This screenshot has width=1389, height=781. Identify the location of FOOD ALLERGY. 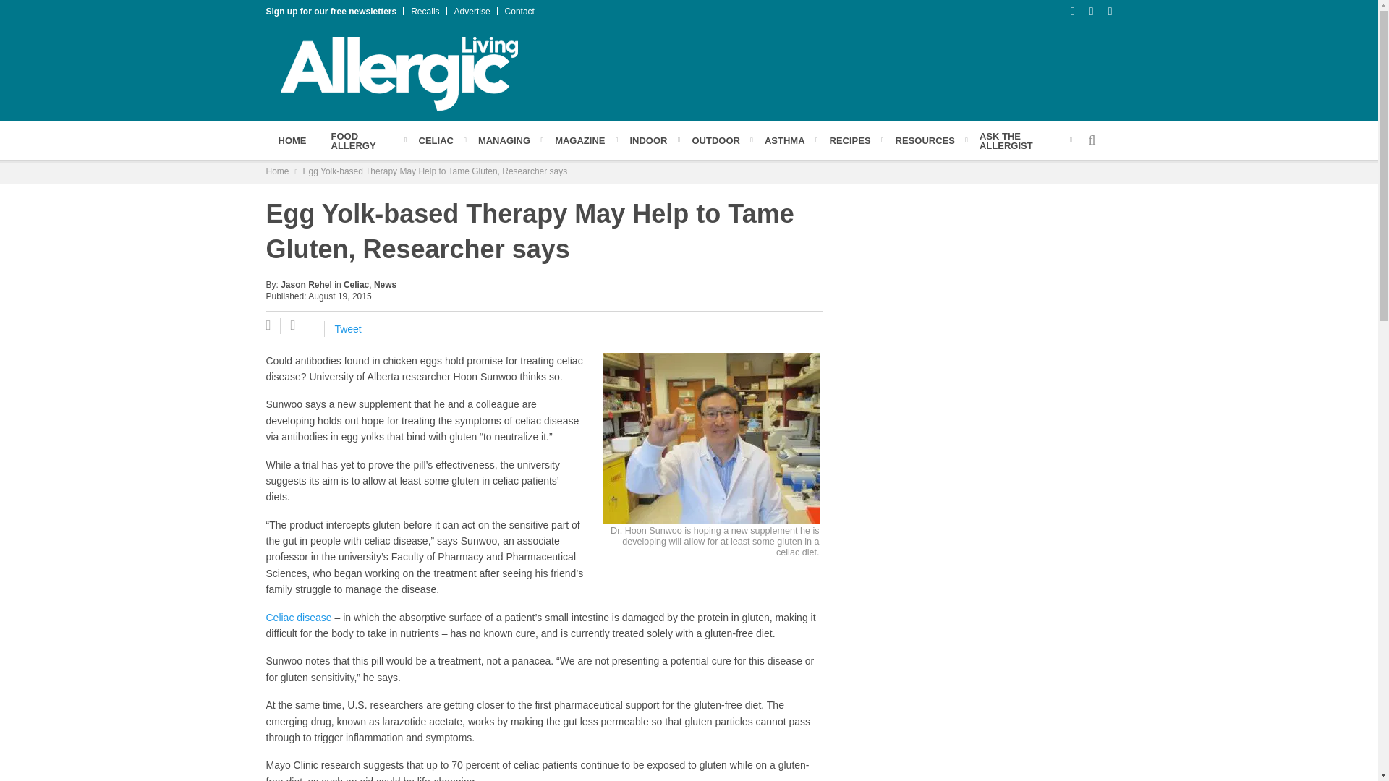
(362, 140).